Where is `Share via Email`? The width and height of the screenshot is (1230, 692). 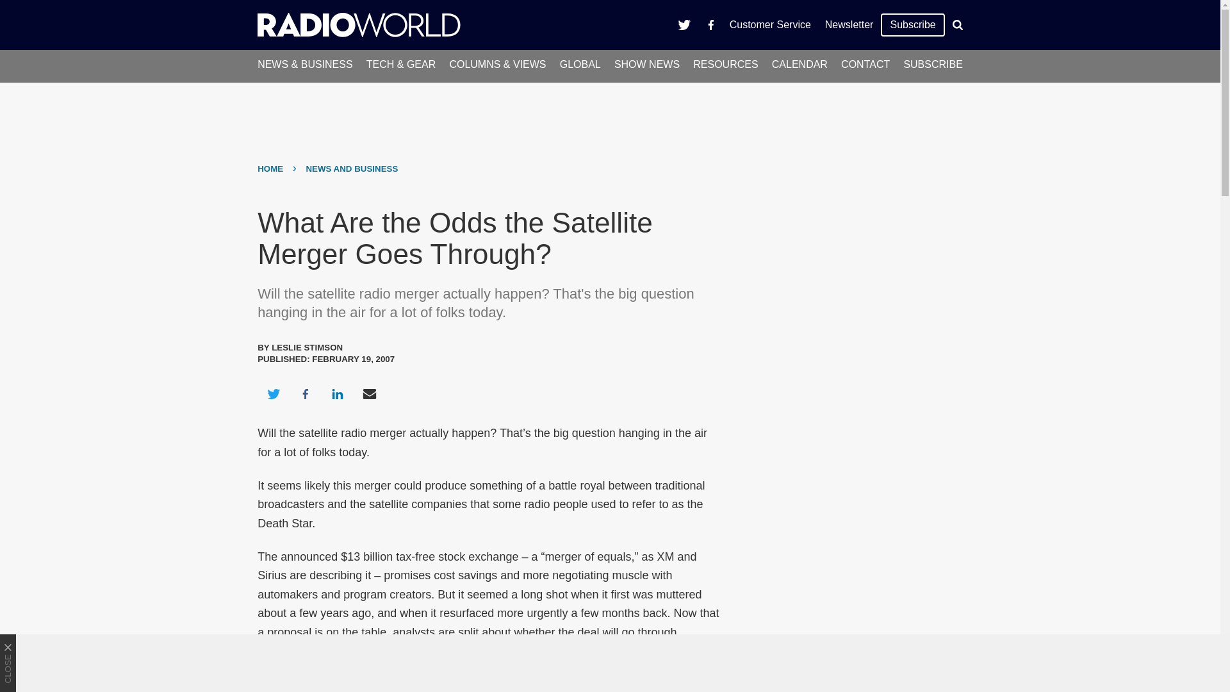
Share via Email is located at coordinates (370, 393).